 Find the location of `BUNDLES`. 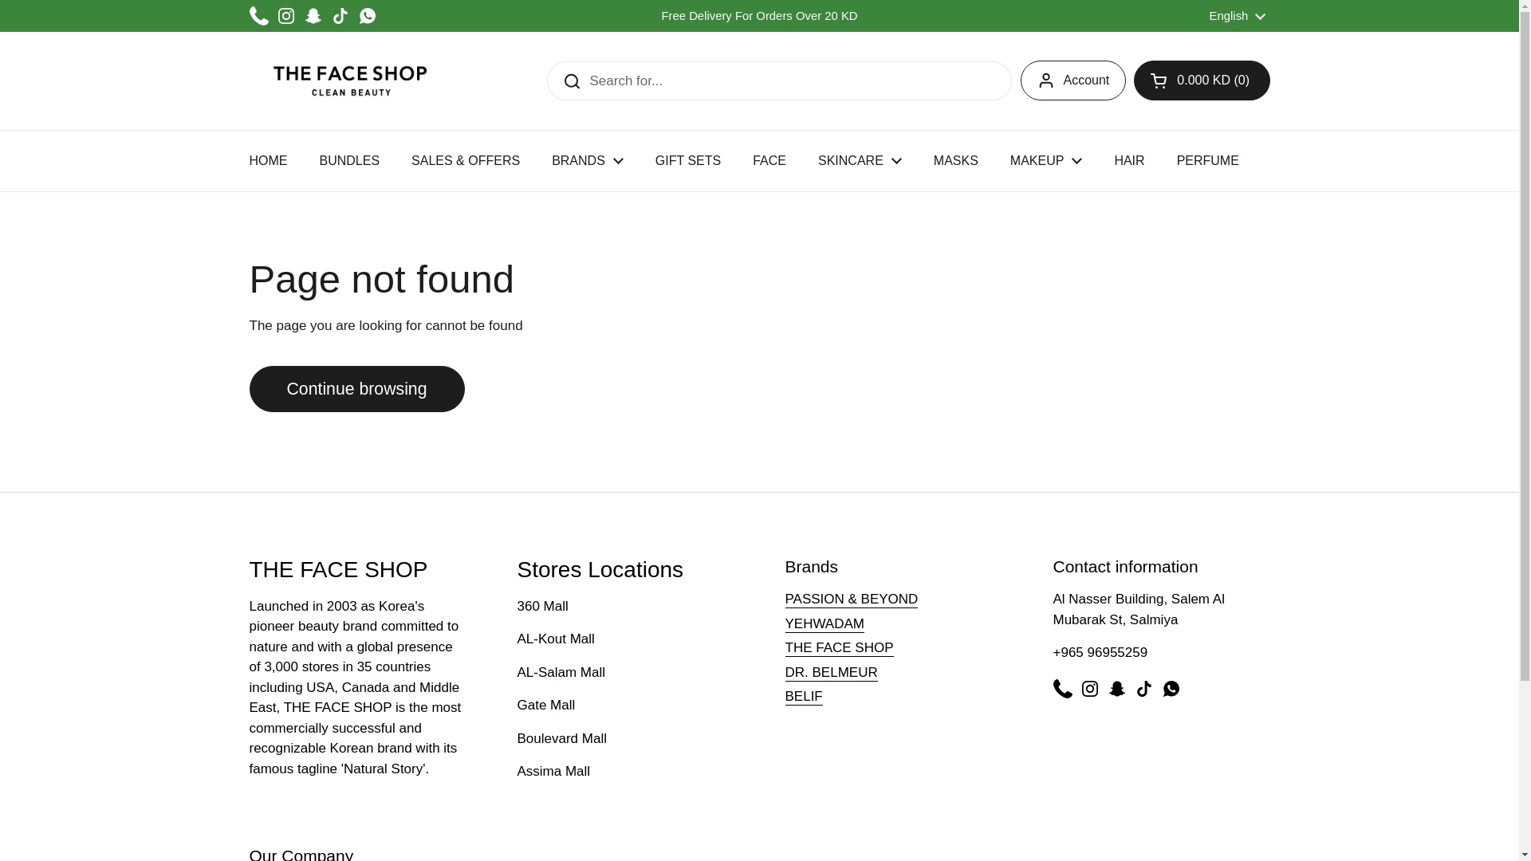

BUNDLES is located at coordinates (349, 161).